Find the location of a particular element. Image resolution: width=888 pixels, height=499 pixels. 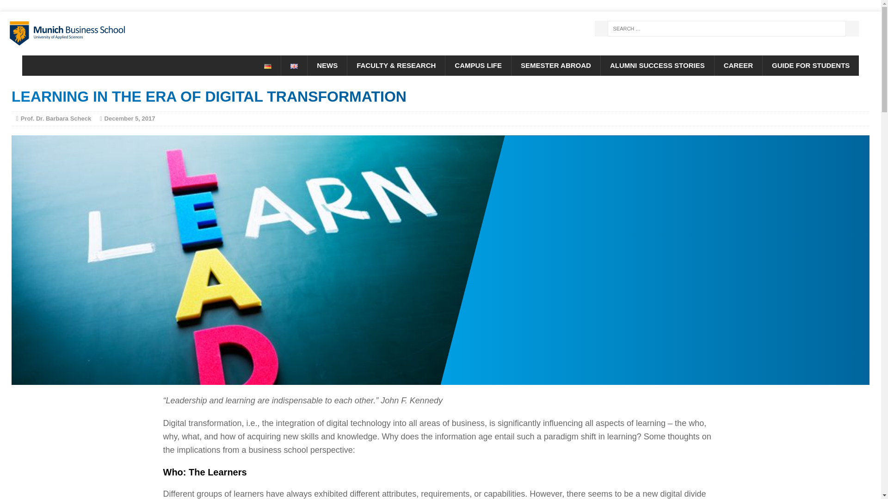

Prof. Dr. Barbara Scheck is located at coordinates (55, 118).